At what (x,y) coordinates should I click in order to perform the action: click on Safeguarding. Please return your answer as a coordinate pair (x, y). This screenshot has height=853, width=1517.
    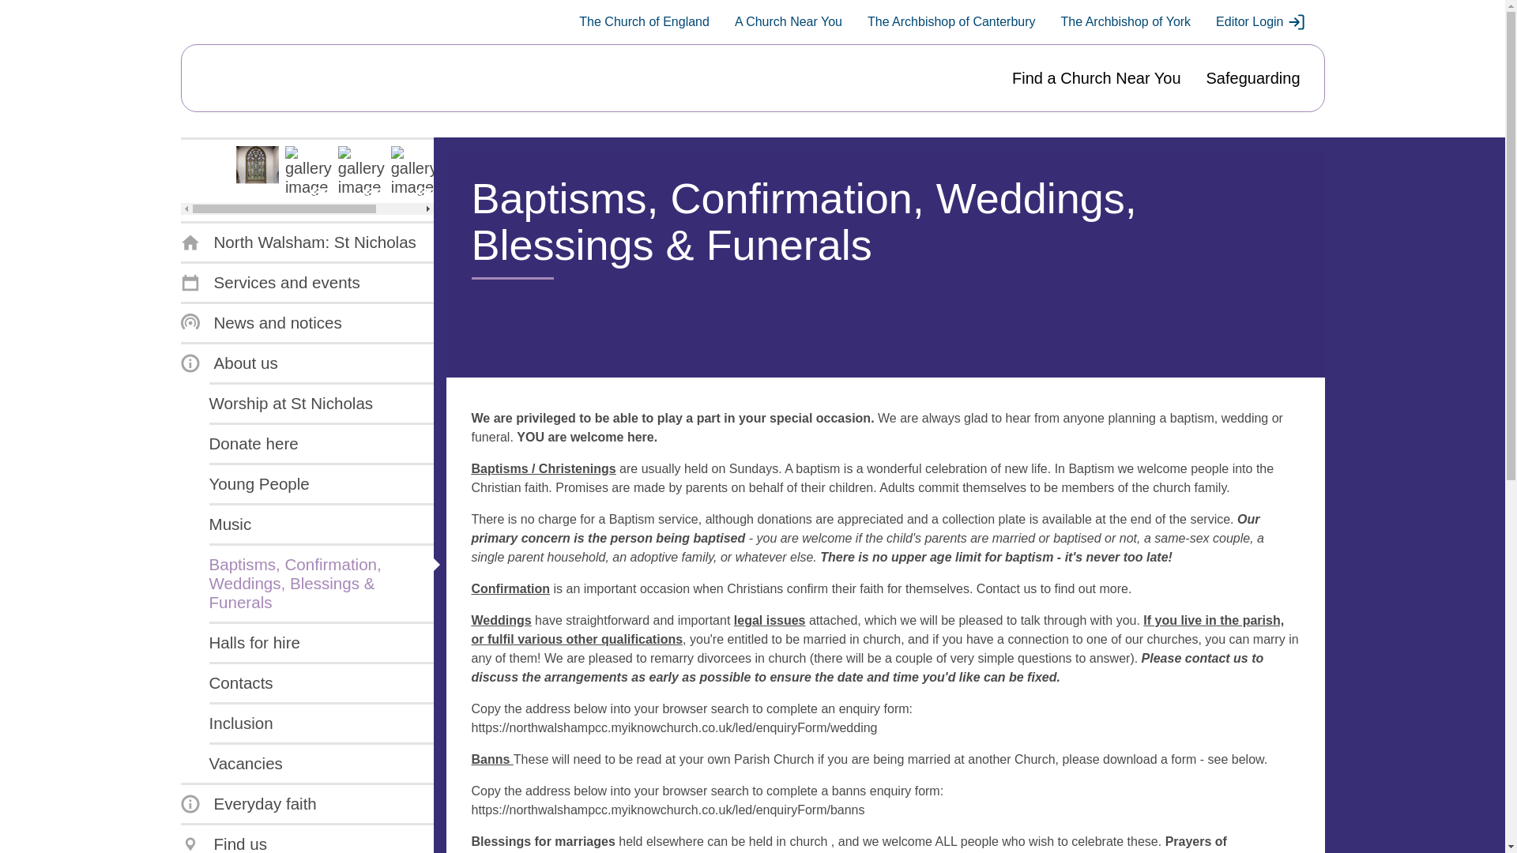
    Looking at the image, I should click on (1253, 78).